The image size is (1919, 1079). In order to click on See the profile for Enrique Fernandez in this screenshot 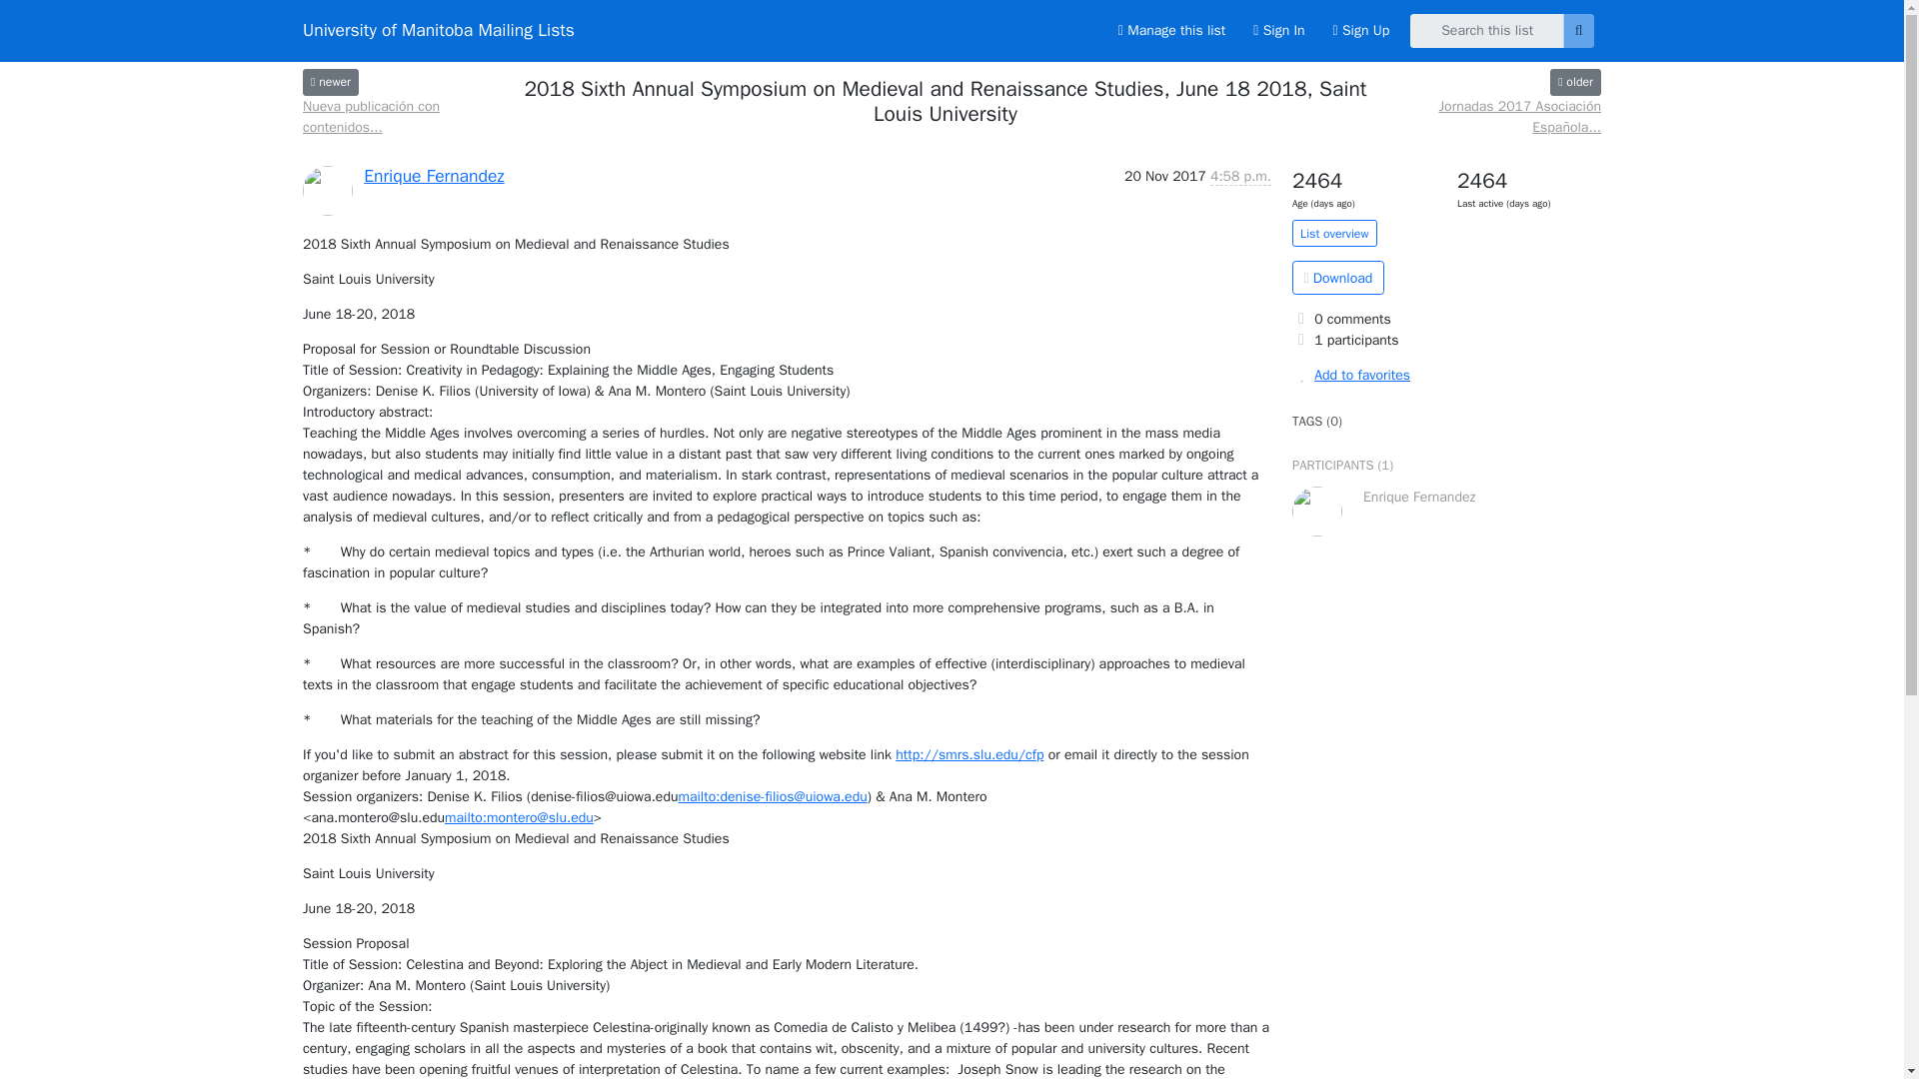, I will do `click(434, 176)`.